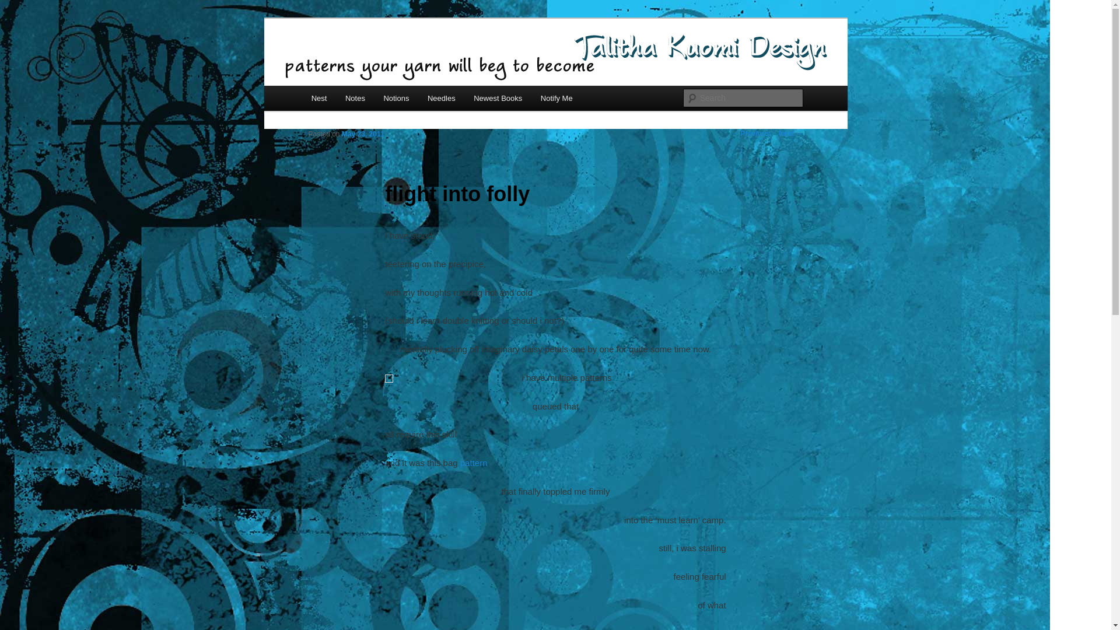  What do you see at coordinates (363, 134) in the screenshot?
I see `8:38 pm` at bounding box center [363, 134].